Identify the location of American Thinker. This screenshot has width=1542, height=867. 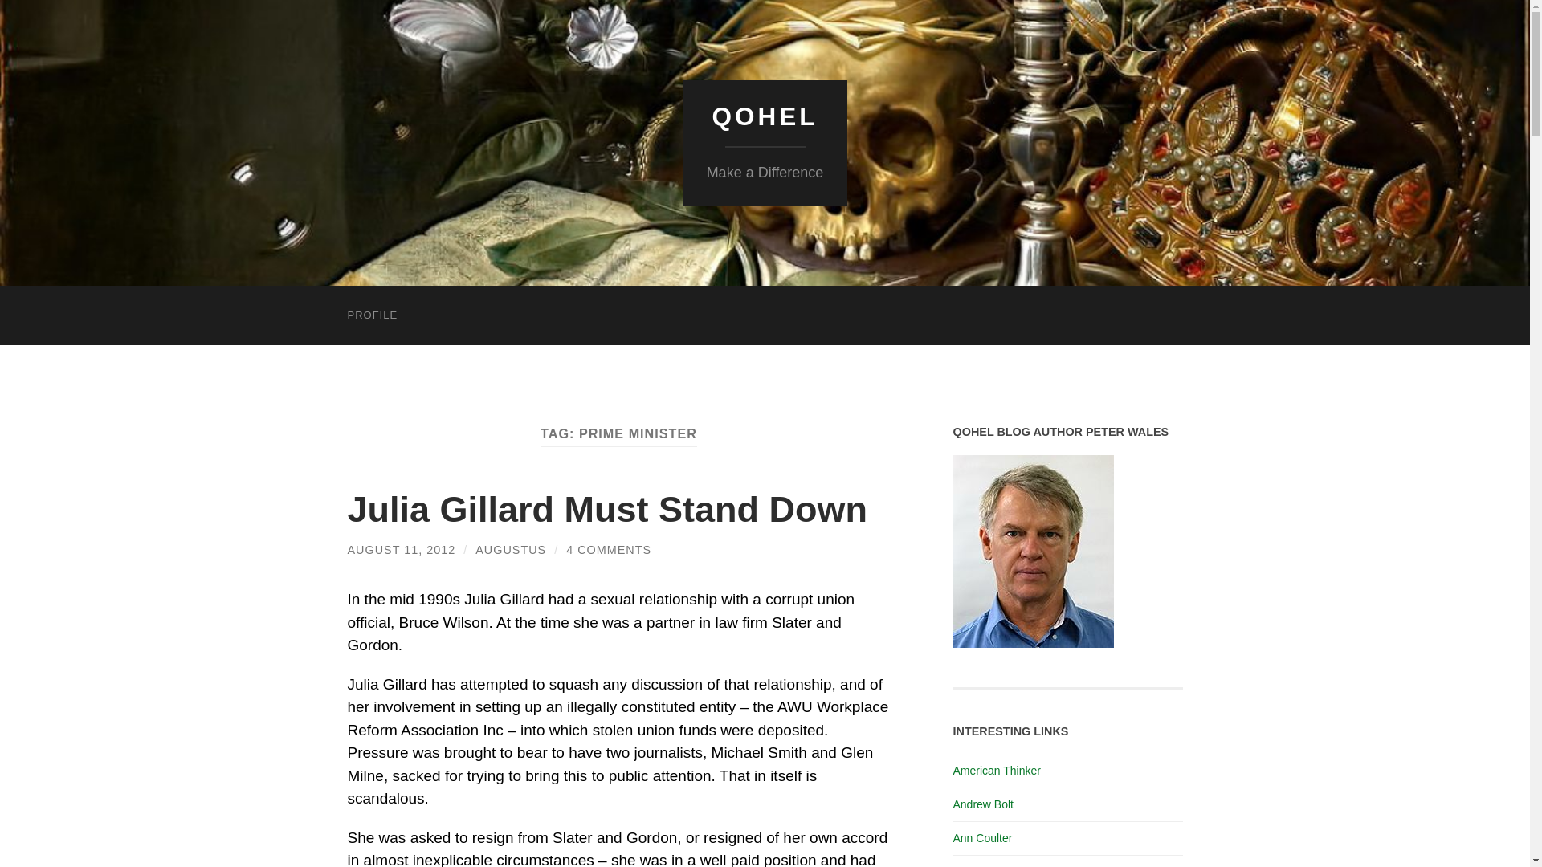
(996, 770).